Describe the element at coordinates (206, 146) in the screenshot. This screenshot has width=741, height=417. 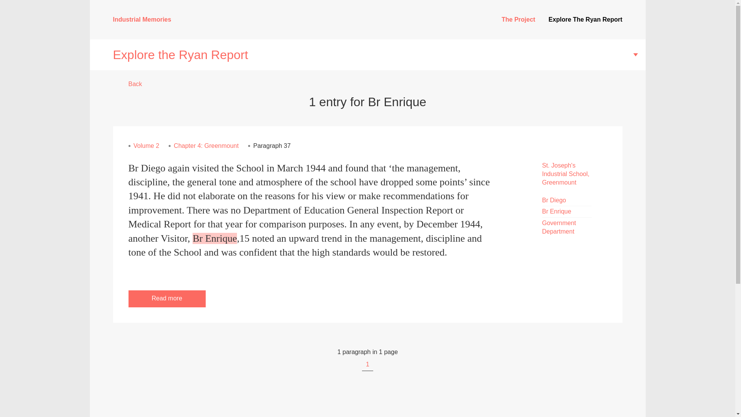
I see `Chapter 4: Greenmount` at that location.